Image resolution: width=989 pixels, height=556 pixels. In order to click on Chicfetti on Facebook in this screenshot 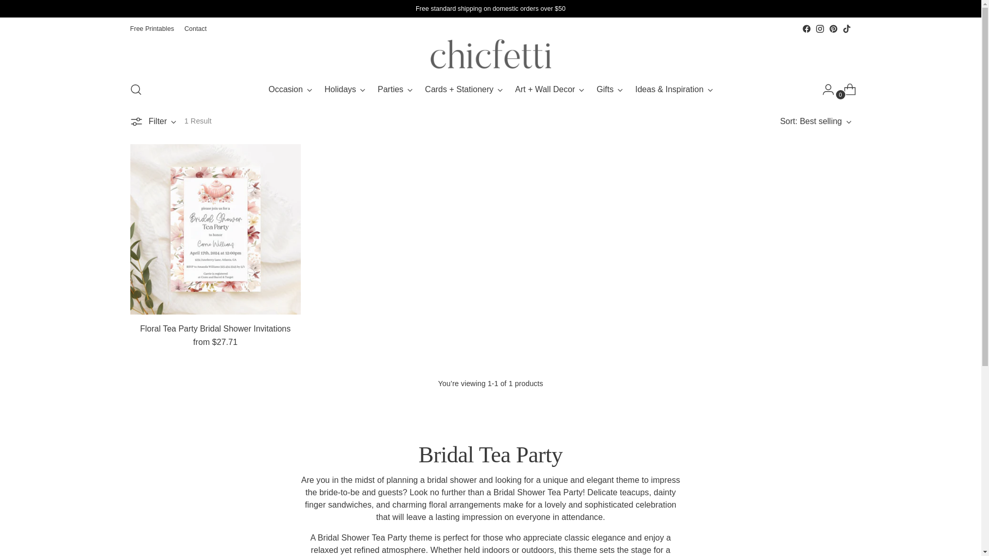, I will do `click(806, 29)`.